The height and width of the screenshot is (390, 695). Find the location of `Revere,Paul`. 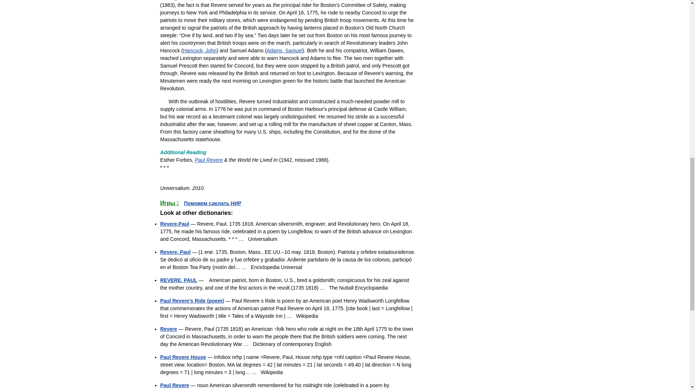

Revere,Paul is located at coordinates (174, 224).